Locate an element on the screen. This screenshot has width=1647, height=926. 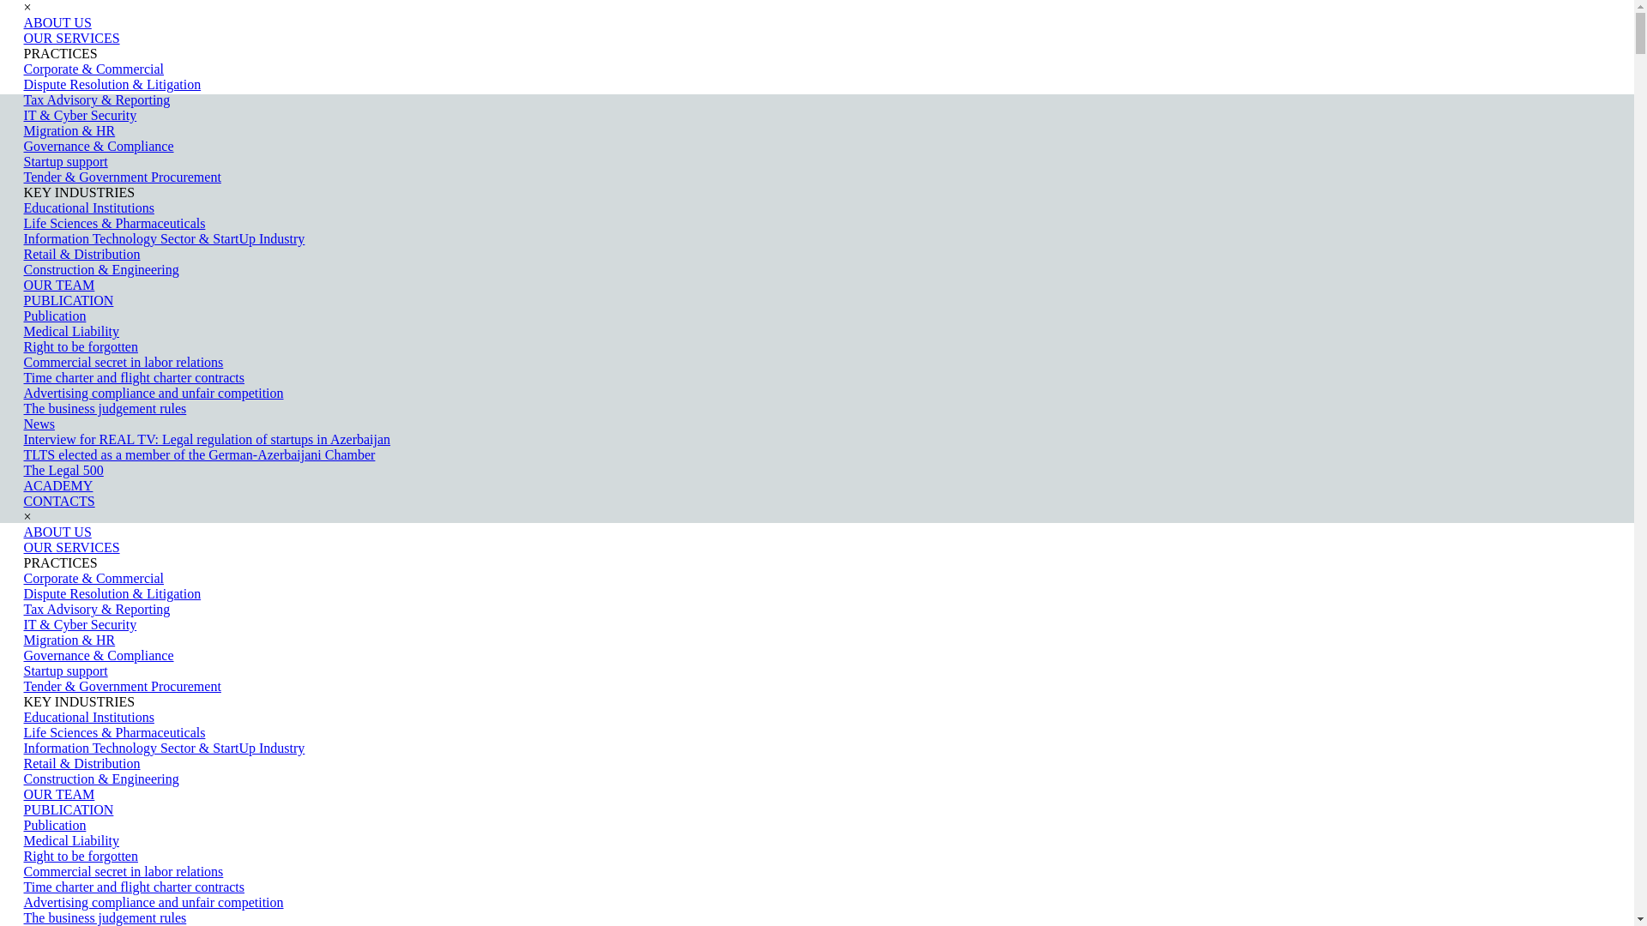
IT & Cyber Security is located at coordinates (81, 624).